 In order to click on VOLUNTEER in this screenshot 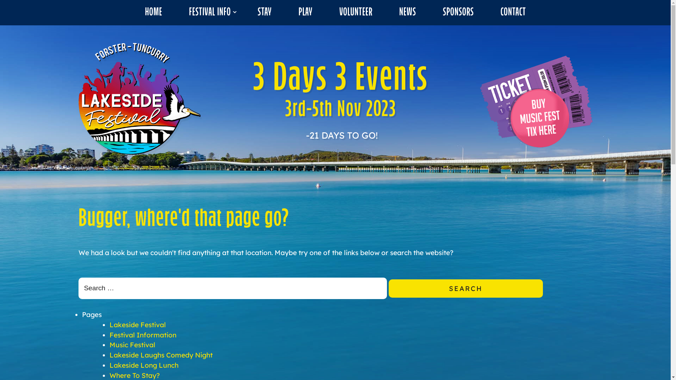, I will do `click(356, 13)`.